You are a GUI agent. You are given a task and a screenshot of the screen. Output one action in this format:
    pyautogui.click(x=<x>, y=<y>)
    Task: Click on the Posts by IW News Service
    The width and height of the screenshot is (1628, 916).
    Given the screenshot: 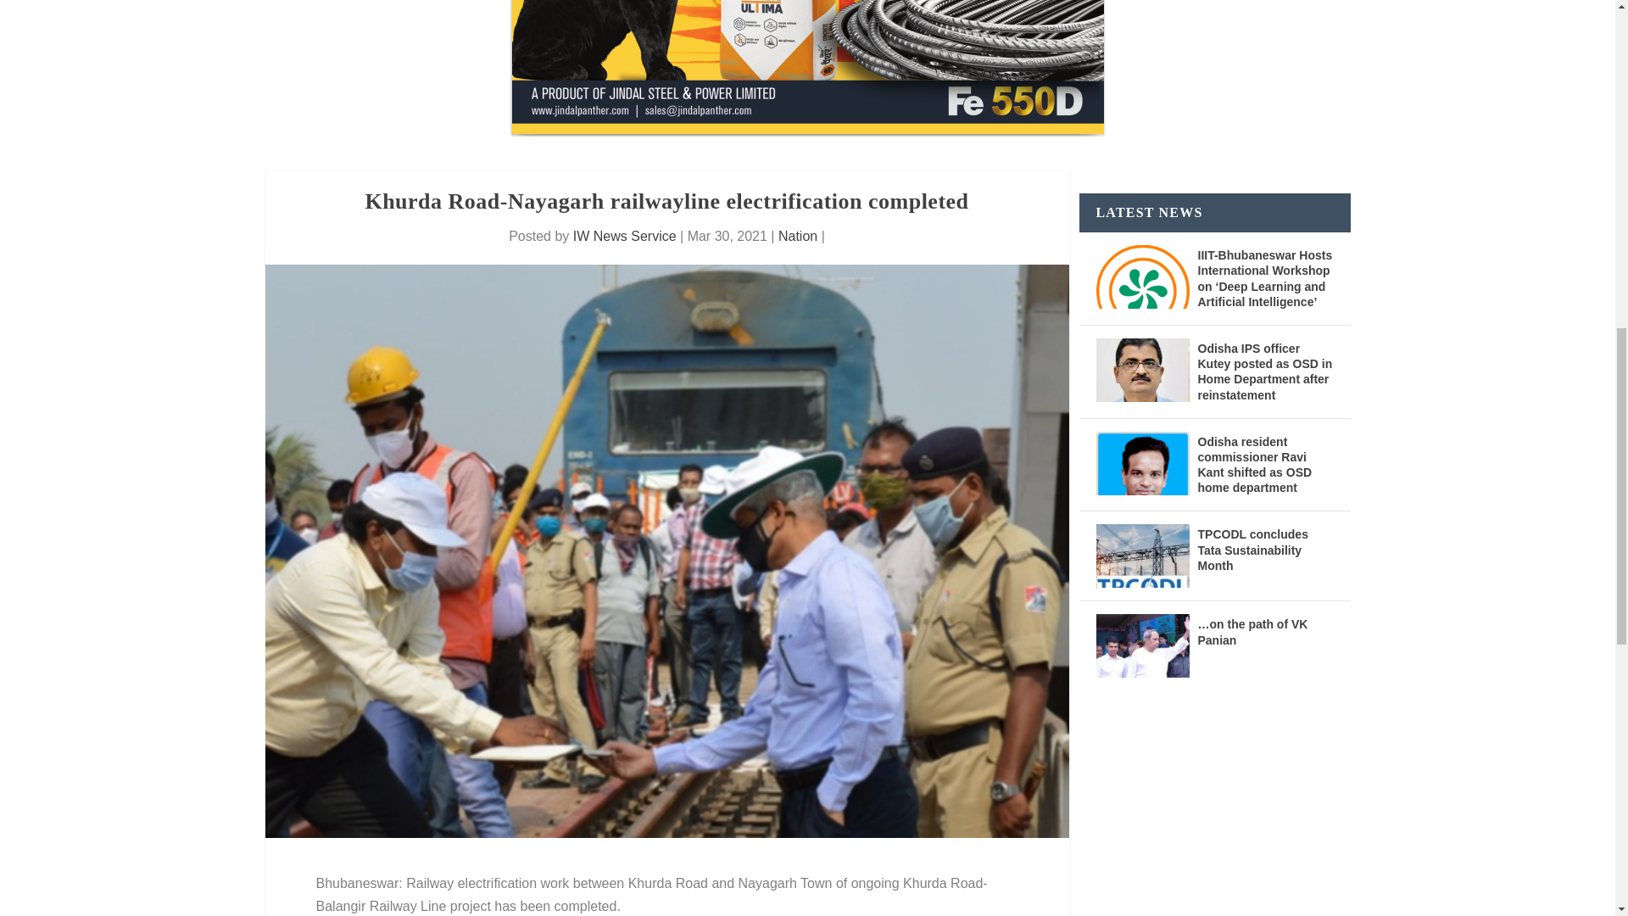 What is the action you would take?
    pyautogui.click(x=624, y=236)
    